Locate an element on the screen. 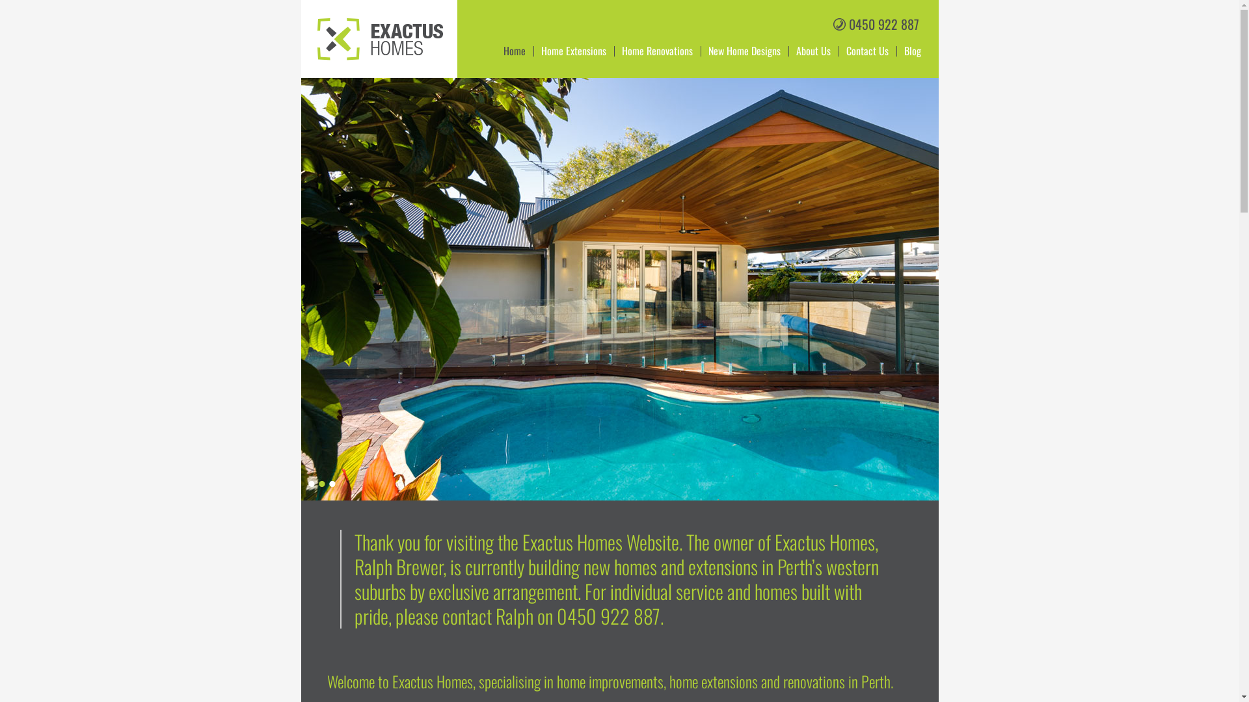  Home Renovations is located at coordinates (657, 51).